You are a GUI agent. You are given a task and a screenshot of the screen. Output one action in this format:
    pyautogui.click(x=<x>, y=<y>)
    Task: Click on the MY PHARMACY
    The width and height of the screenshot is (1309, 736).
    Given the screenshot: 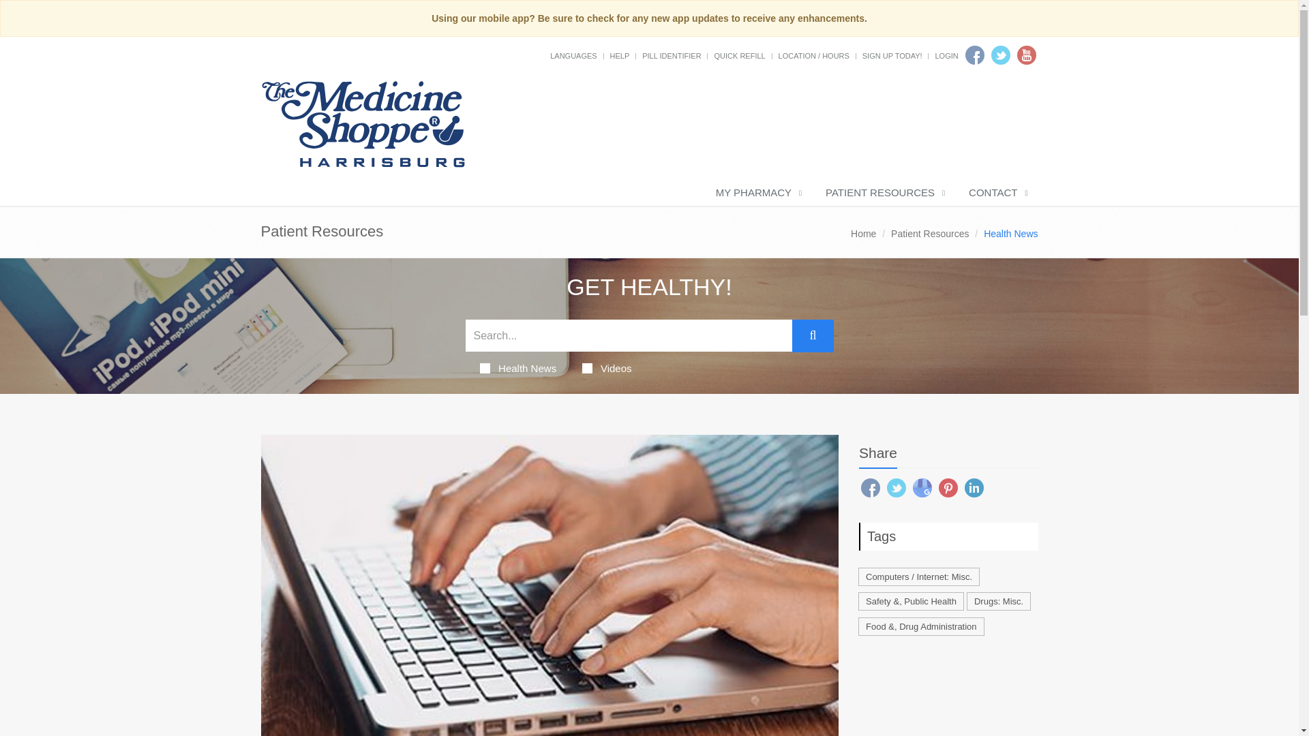 What is the action you would take?
    pyautogui.click(x=757, y=193)
    